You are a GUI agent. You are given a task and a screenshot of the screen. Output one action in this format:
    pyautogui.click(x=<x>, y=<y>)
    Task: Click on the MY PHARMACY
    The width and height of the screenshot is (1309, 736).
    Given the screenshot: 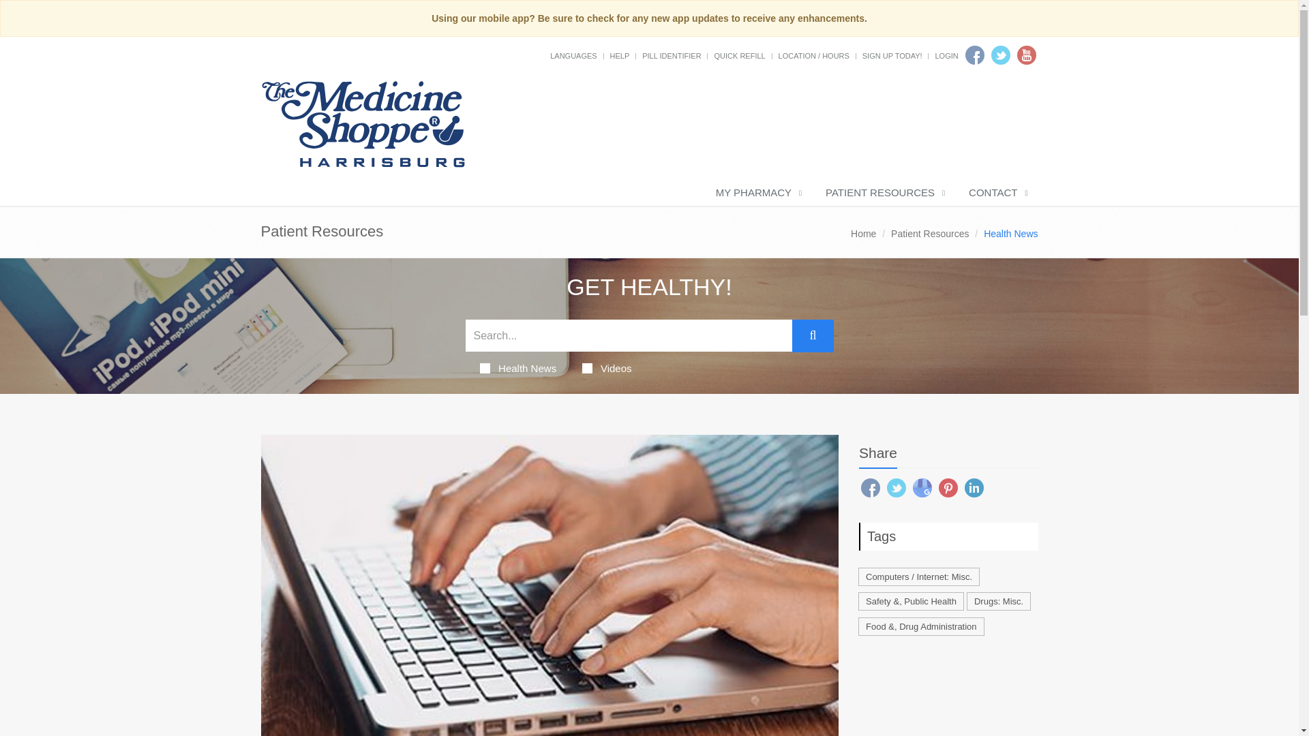 What is the action you would take?
    pyautogui.click(x=757, y=193)
    